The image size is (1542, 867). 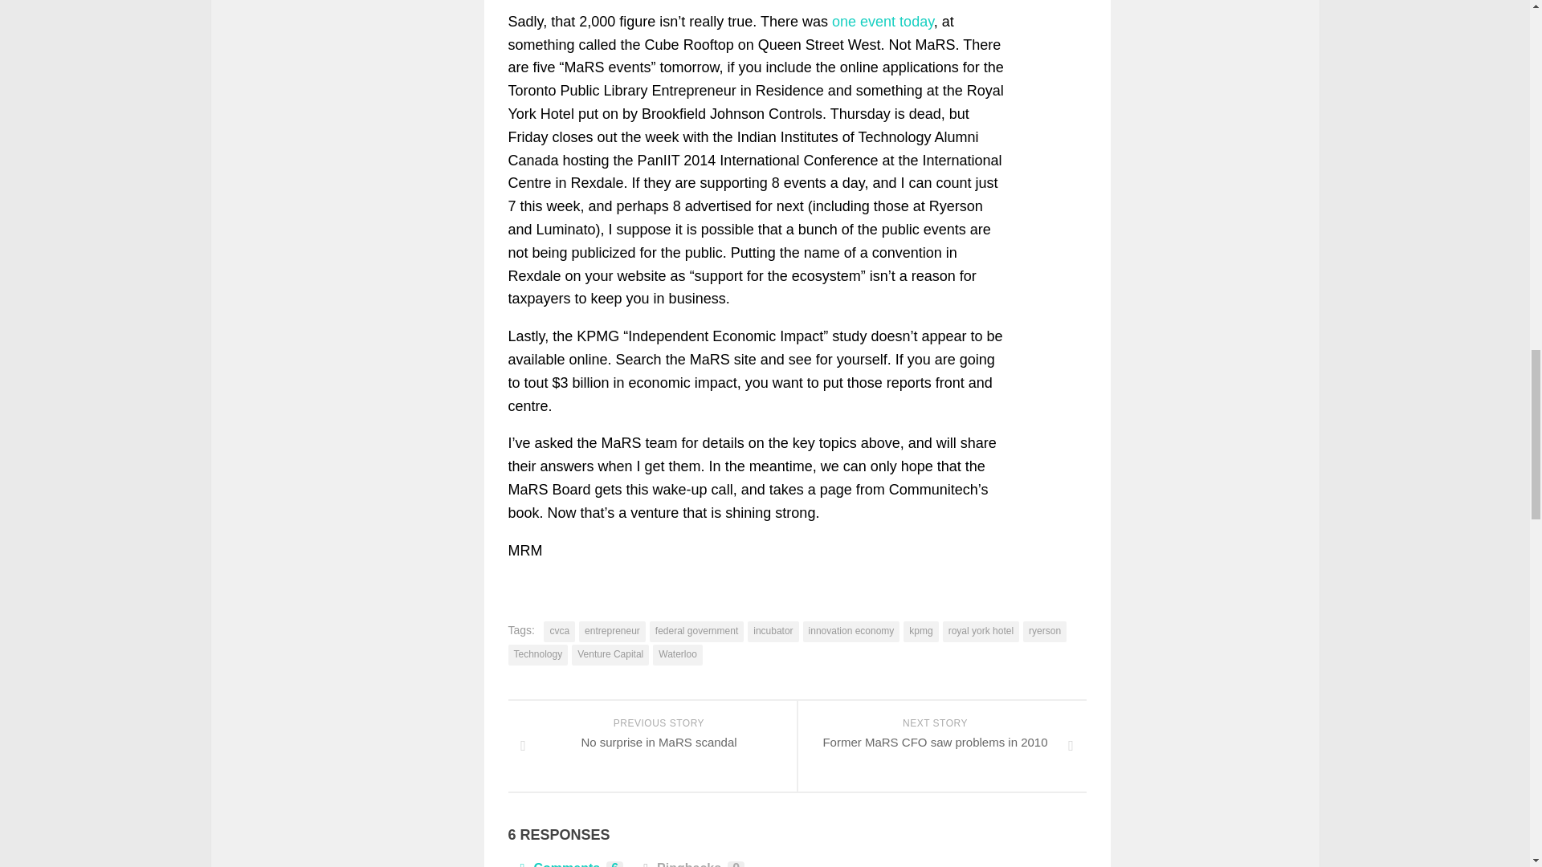 I want to click on royal york hotel, so click(x=981, y=632).